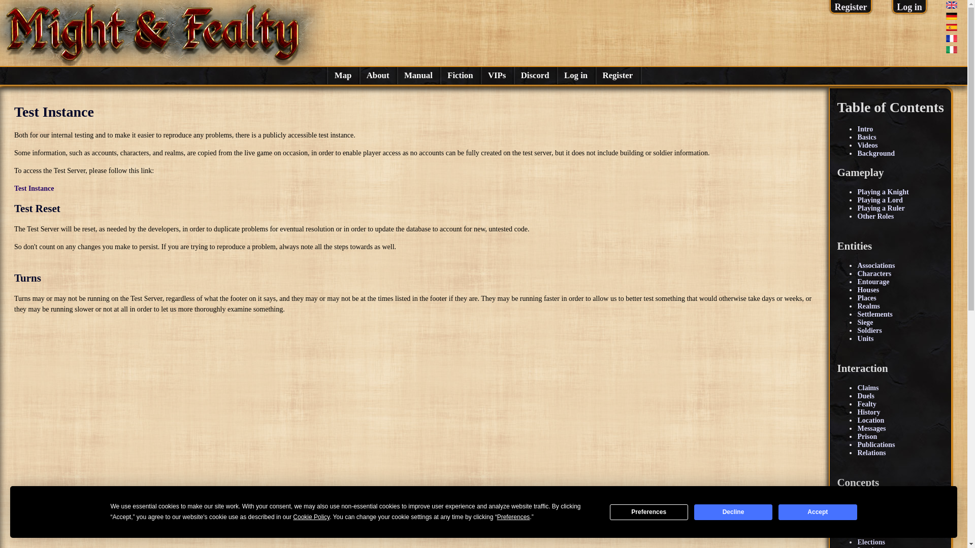 Image resolution: width=975 pixels, height=548 pixels. Describe the element at coordinates (867, 388) in the screenshot. I see `Claims` at that location.